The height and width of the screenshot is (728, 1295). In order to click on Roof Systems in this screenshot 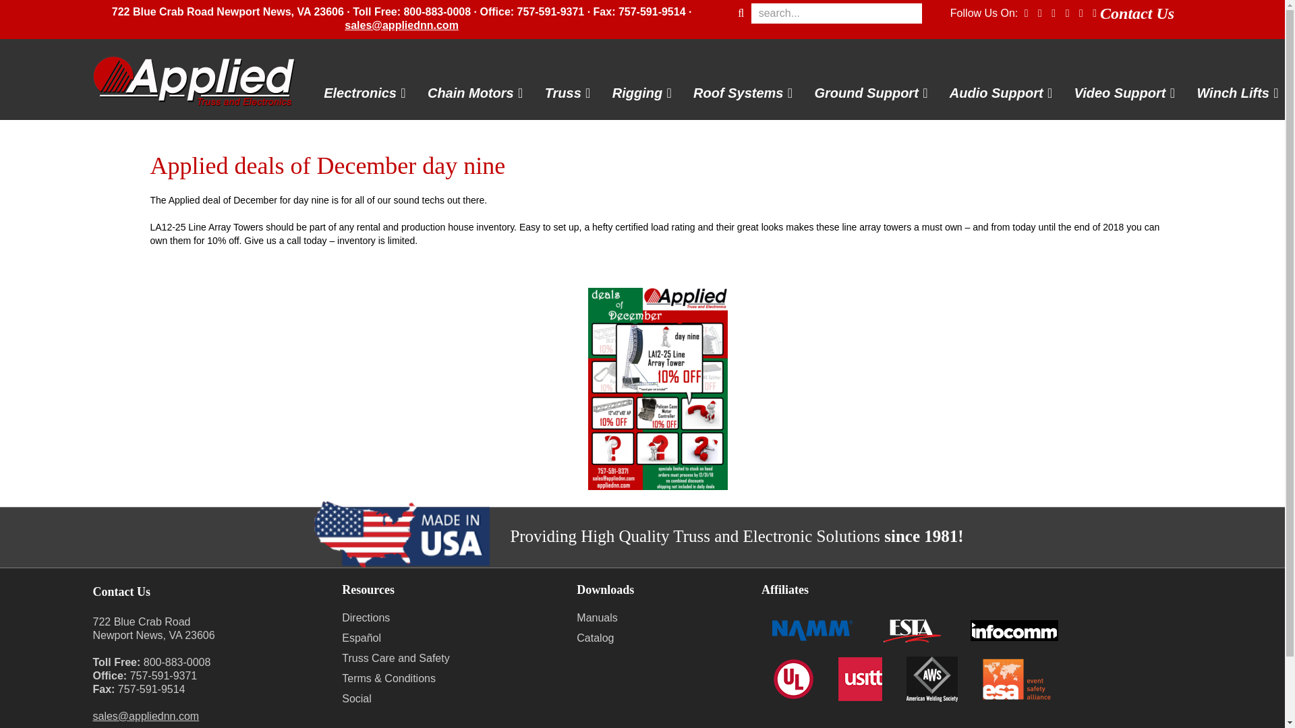, I will do `click(738, 93)`.